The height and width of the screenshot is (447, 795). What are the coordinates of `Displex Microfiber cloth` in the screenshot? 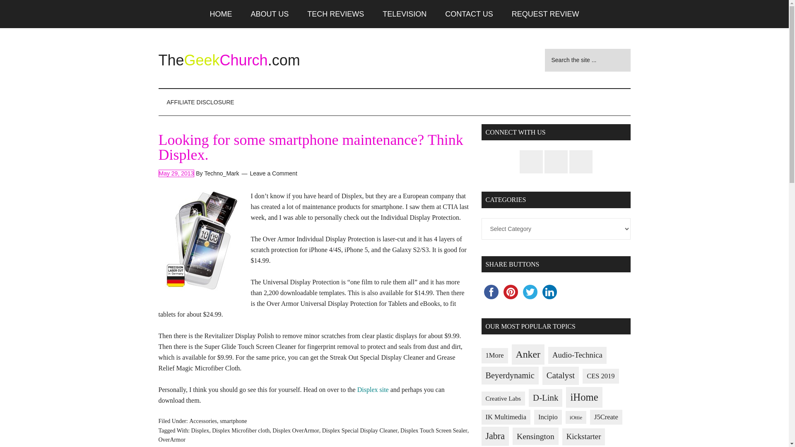 It's located at (241, 430).